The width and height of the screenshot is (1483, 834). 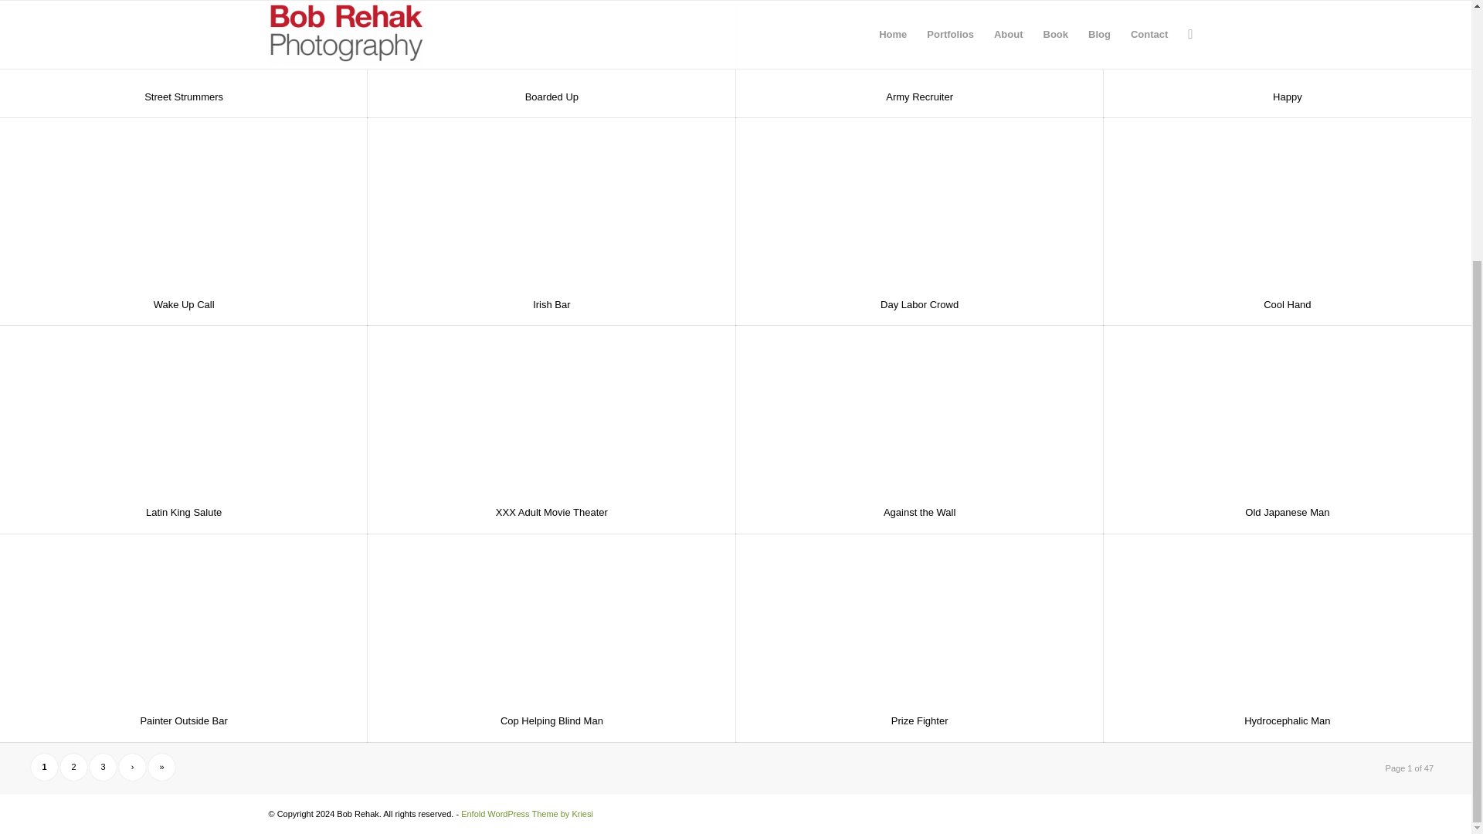 What do you see at coordinates (1287, 96) in the screenshot?
I see `Happy` at bounding box center [1287, 96].